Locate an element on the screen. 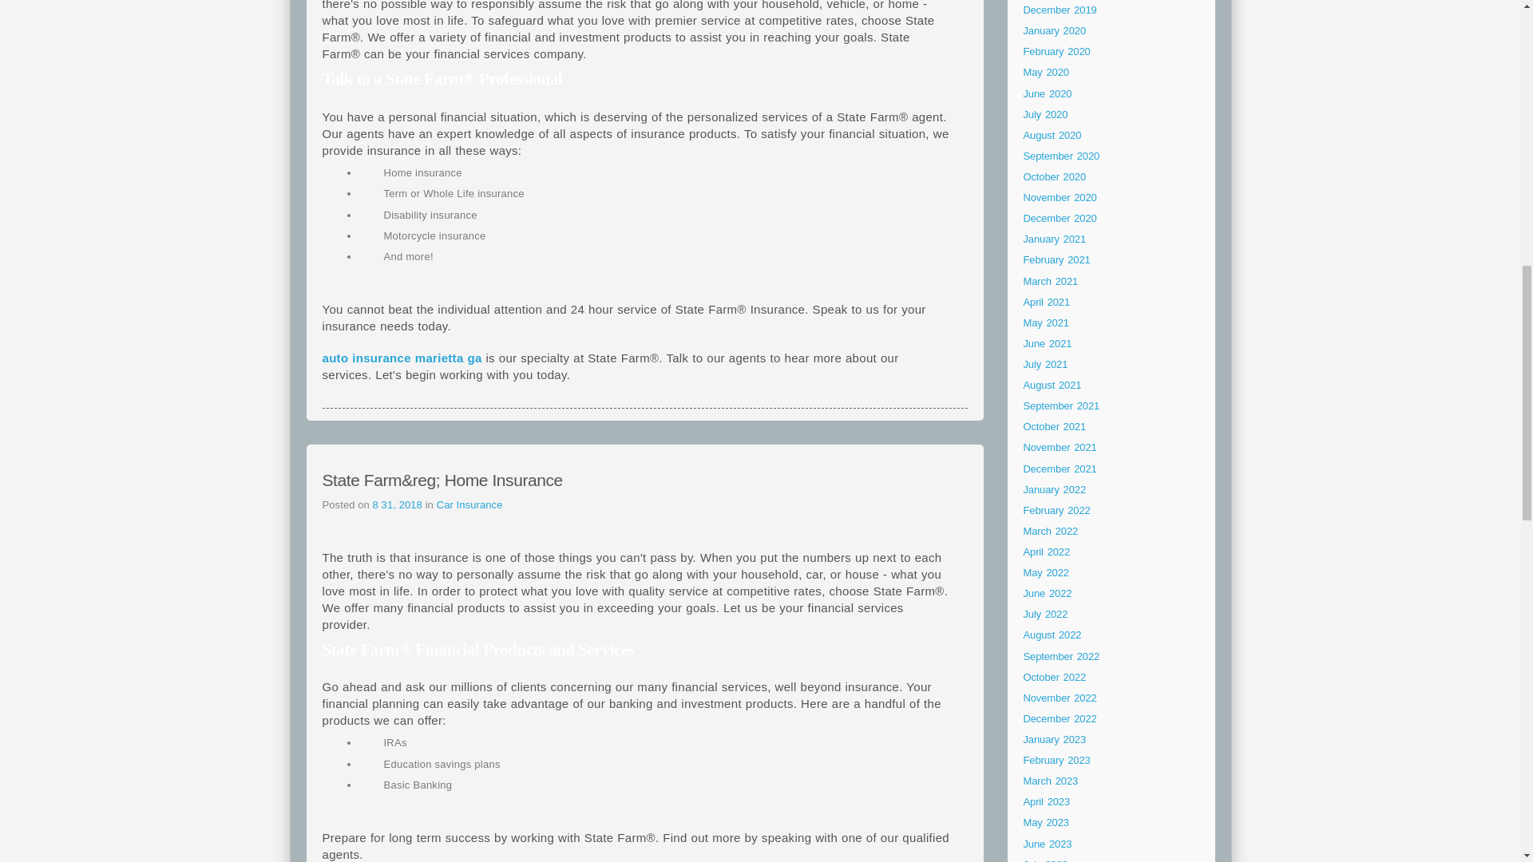 This screenshot has width=1533, height=862. View all posts in Car Insurance is located at coordinates (469, 504).